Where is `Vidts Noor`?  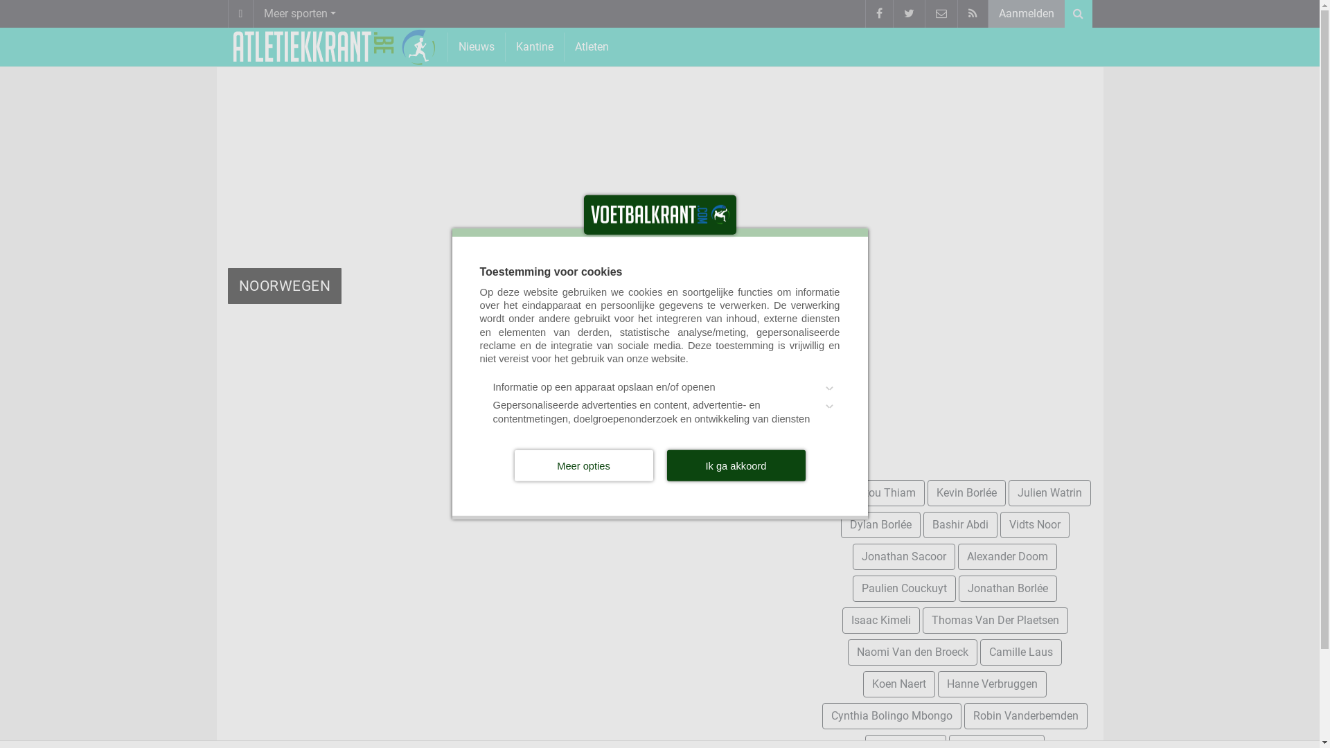 Vidts Noor is located at coordinates (1035, 525).